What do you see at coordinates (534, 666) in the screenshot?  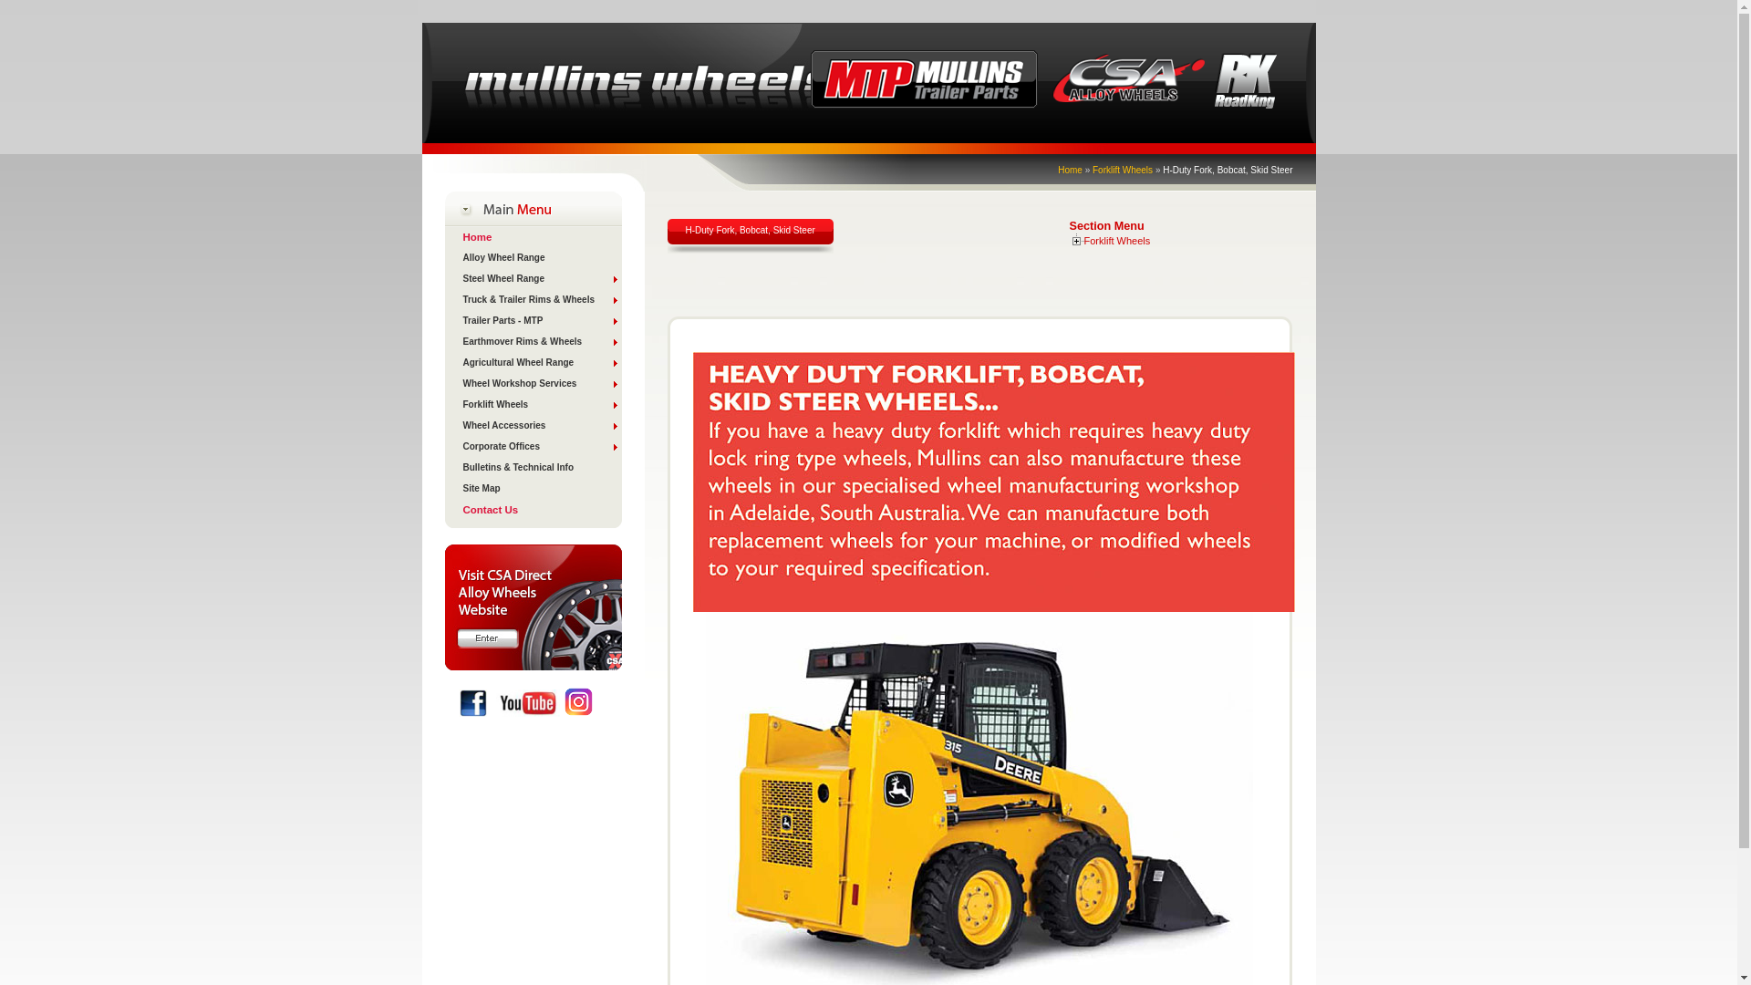 I see ` Click to Visit CSA Direct ` at bounding box center [534, 666].